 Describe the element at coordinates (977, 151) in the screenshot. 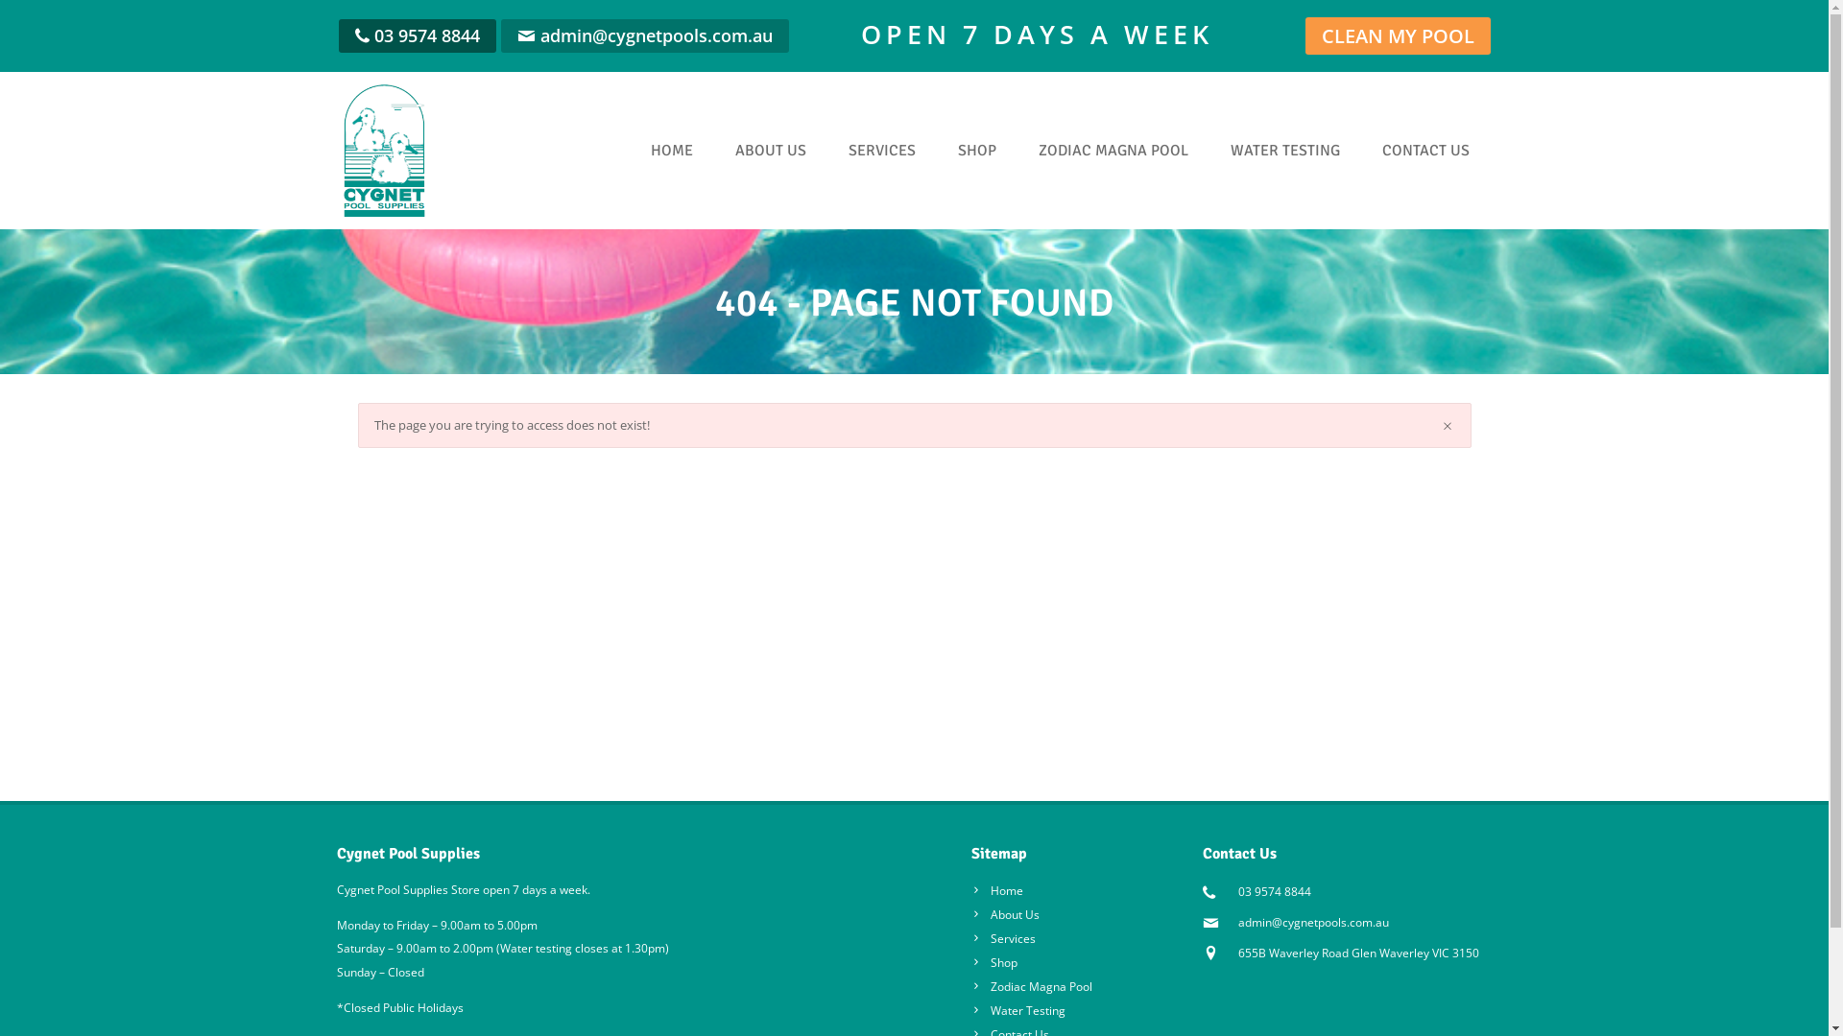

I see `SHOP` at that location.